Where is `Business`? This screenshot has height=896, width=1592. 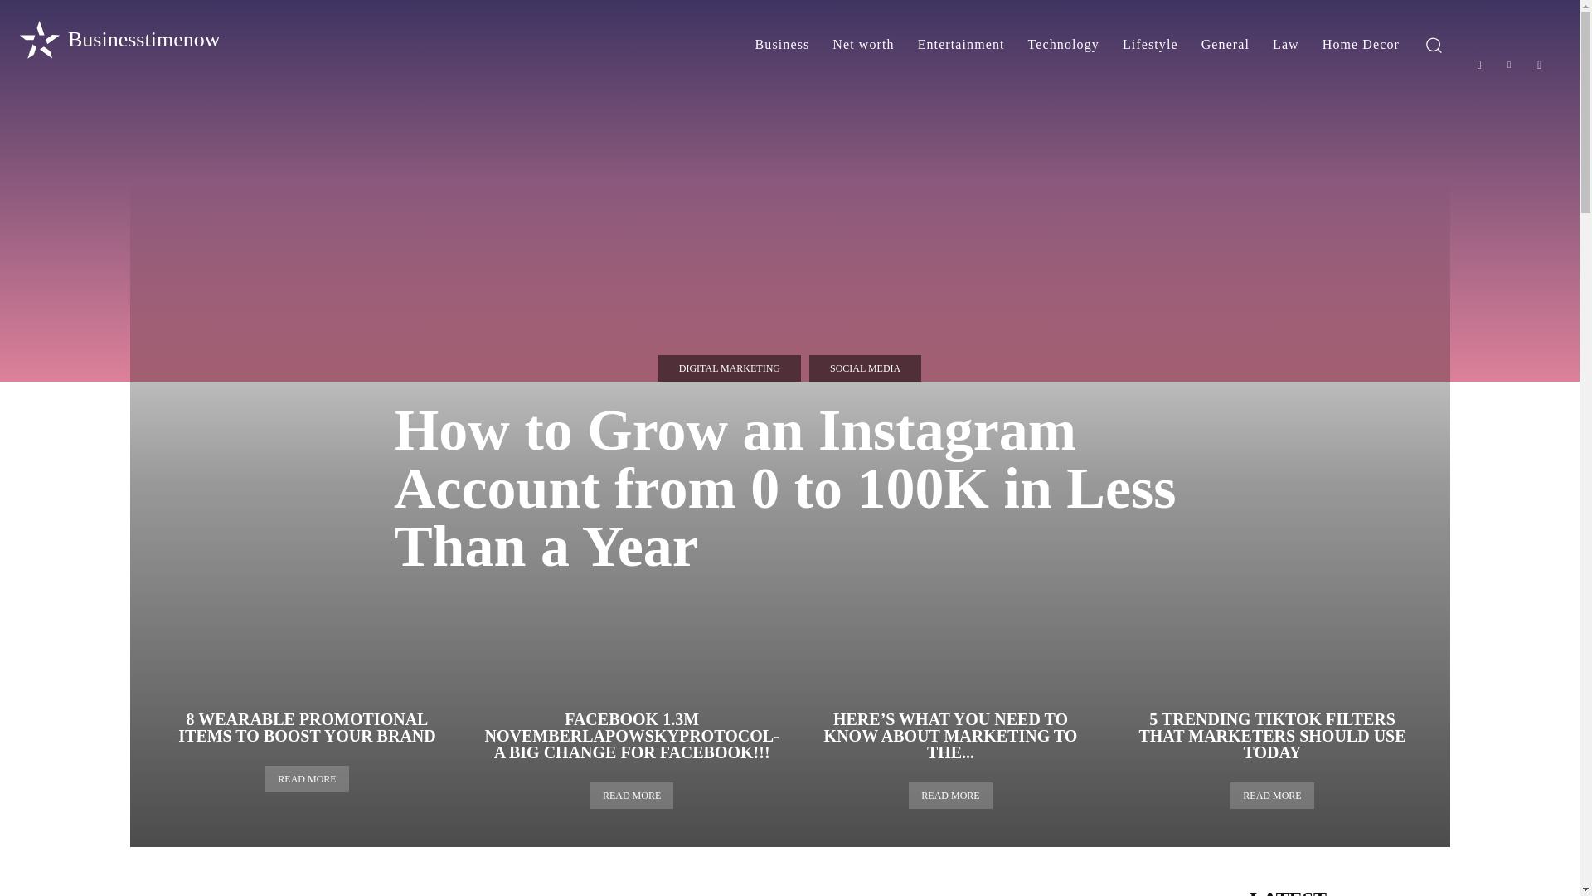 Business is located at coordinates (782, 45).